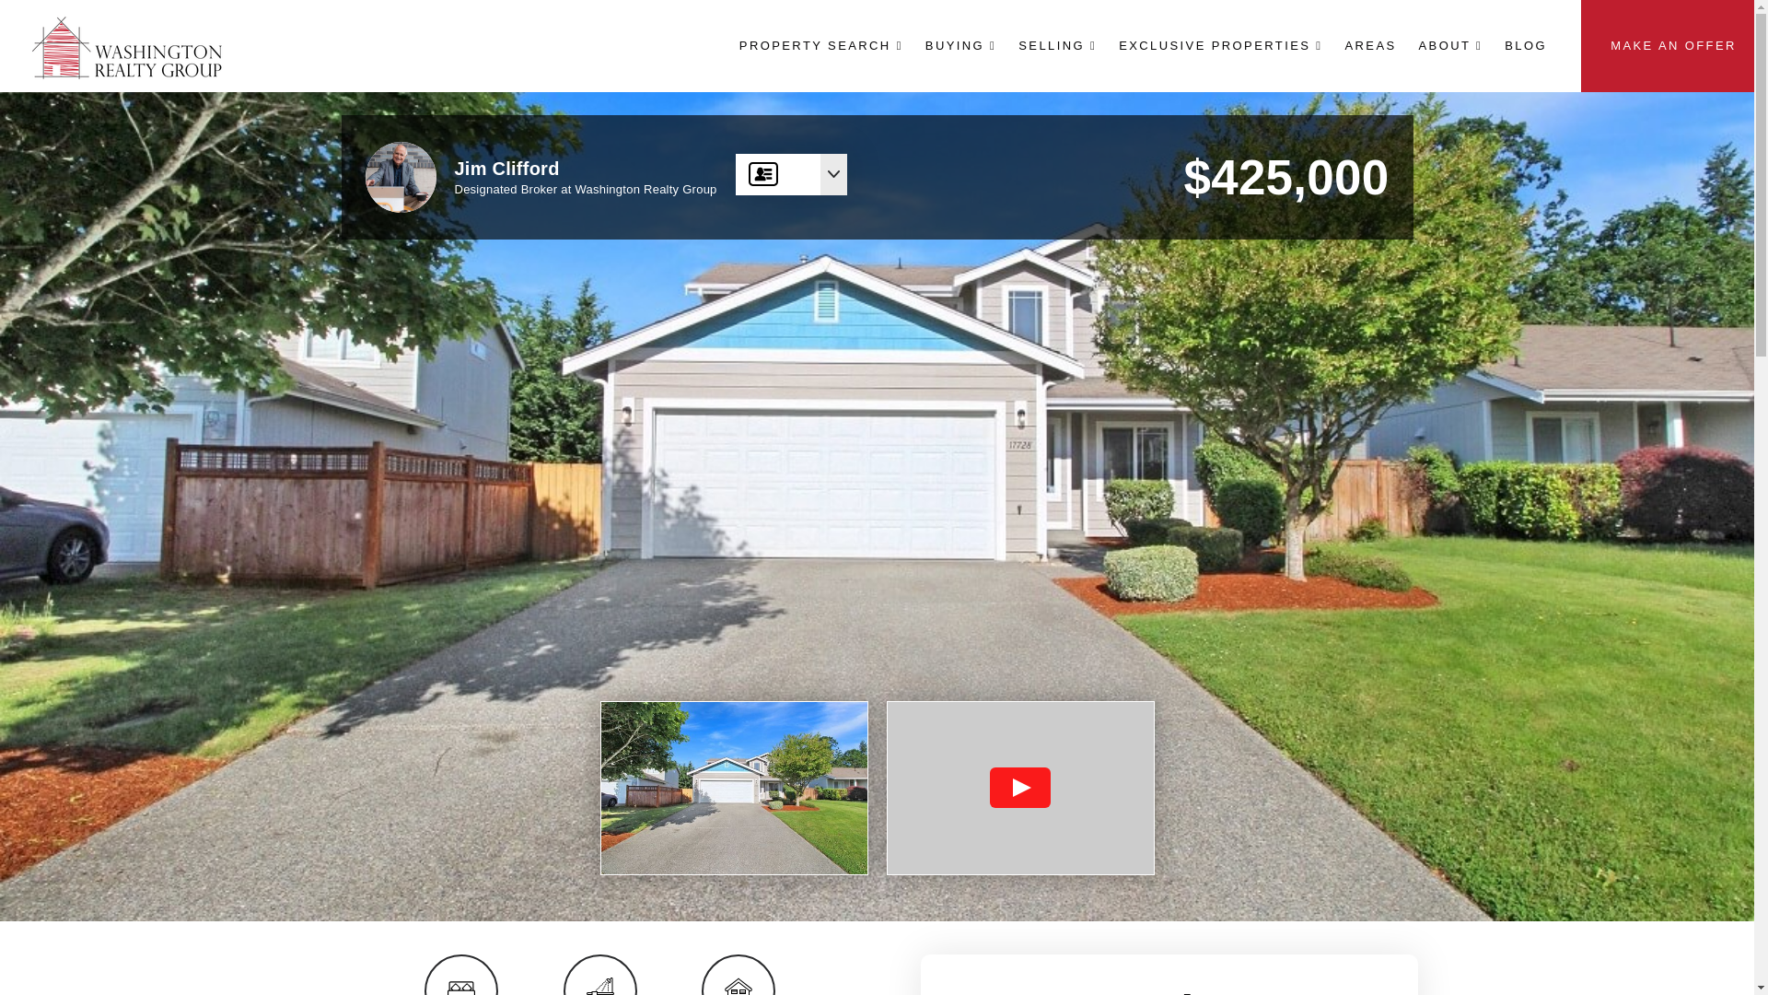 Image resolution: width=1768 pixels, height=995 pixels. I want to click on BUYING, so click(960, 45).